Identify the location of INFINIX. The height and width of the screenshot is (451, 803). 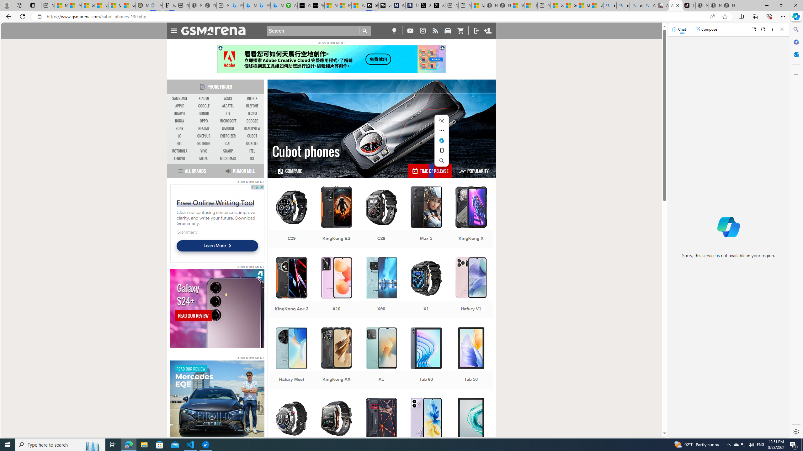
(252, 99).